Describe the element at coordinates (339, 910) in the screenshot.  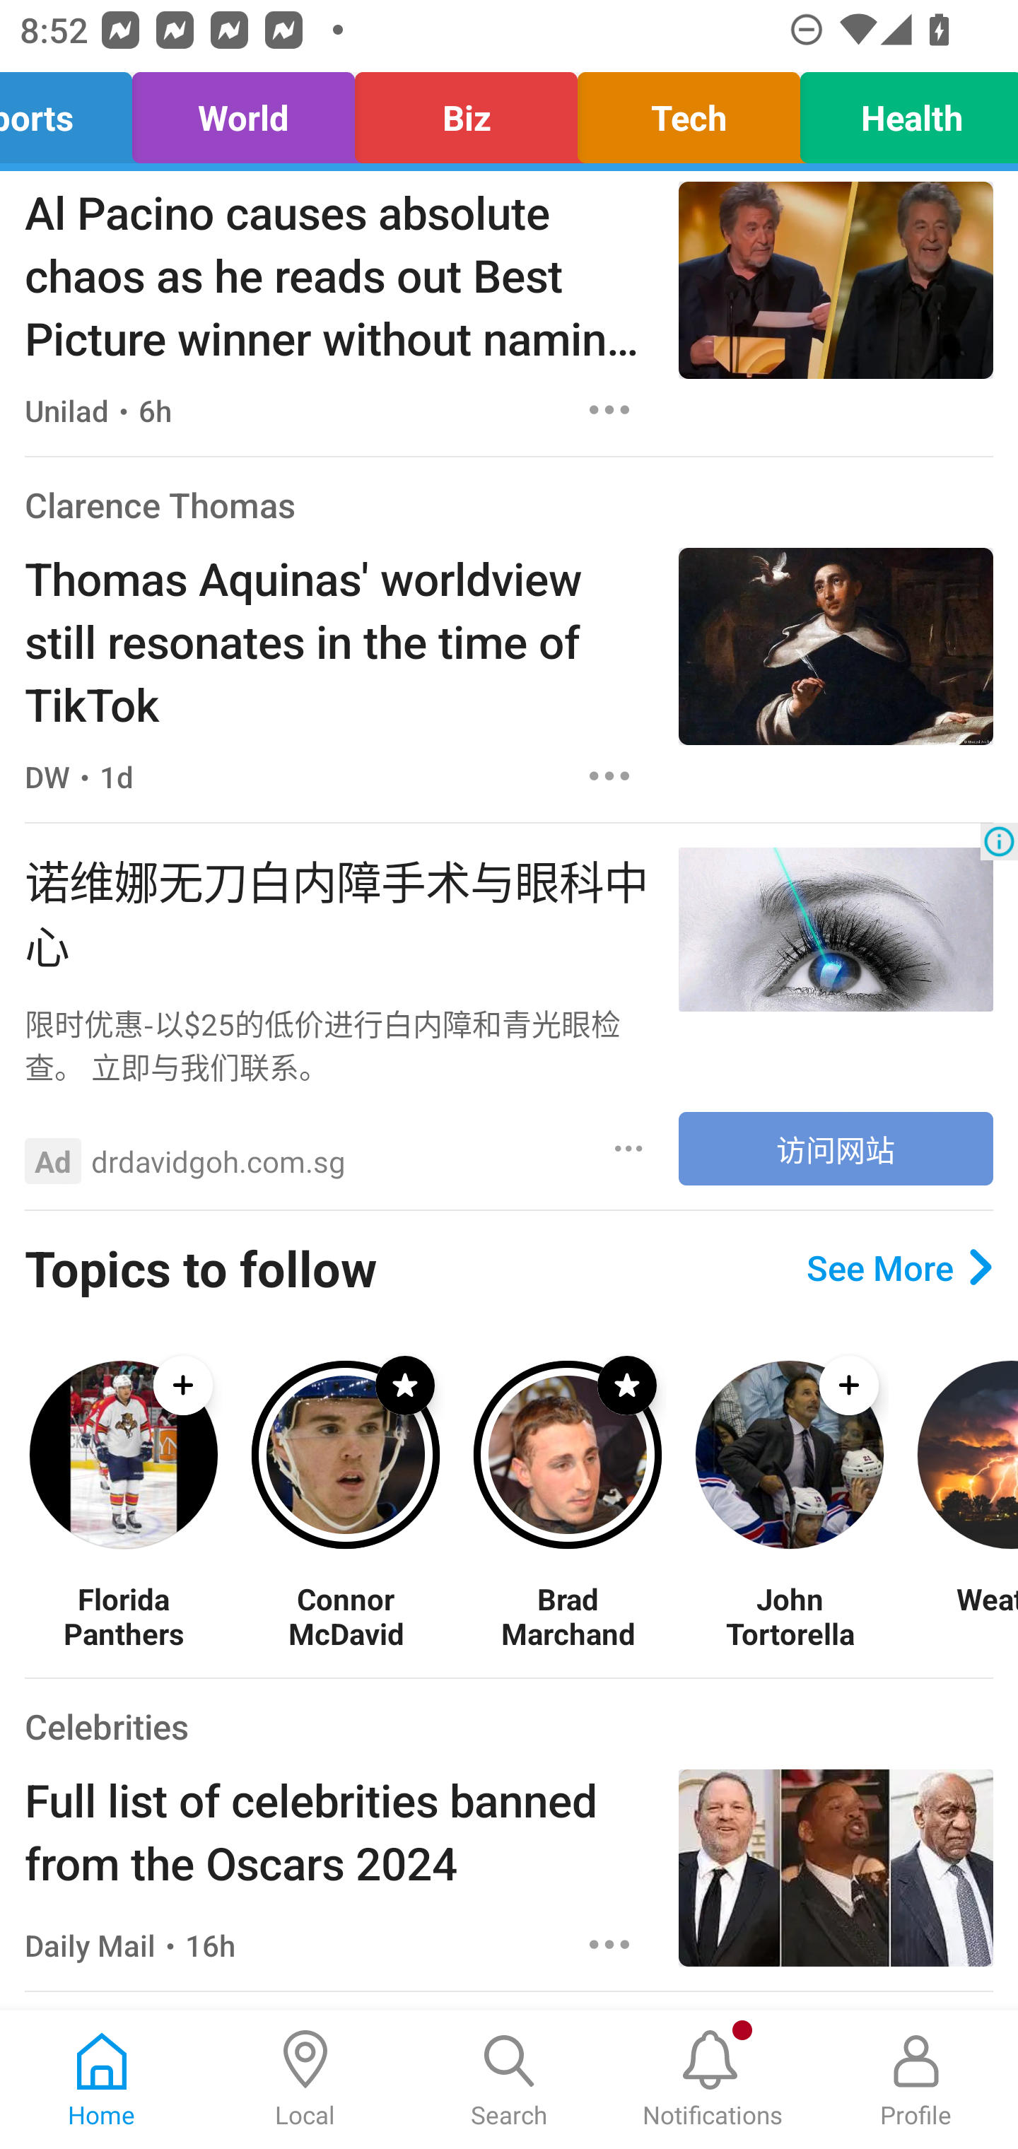
I see `诺维娜无刀白内障手术与眼科中心` at that location.